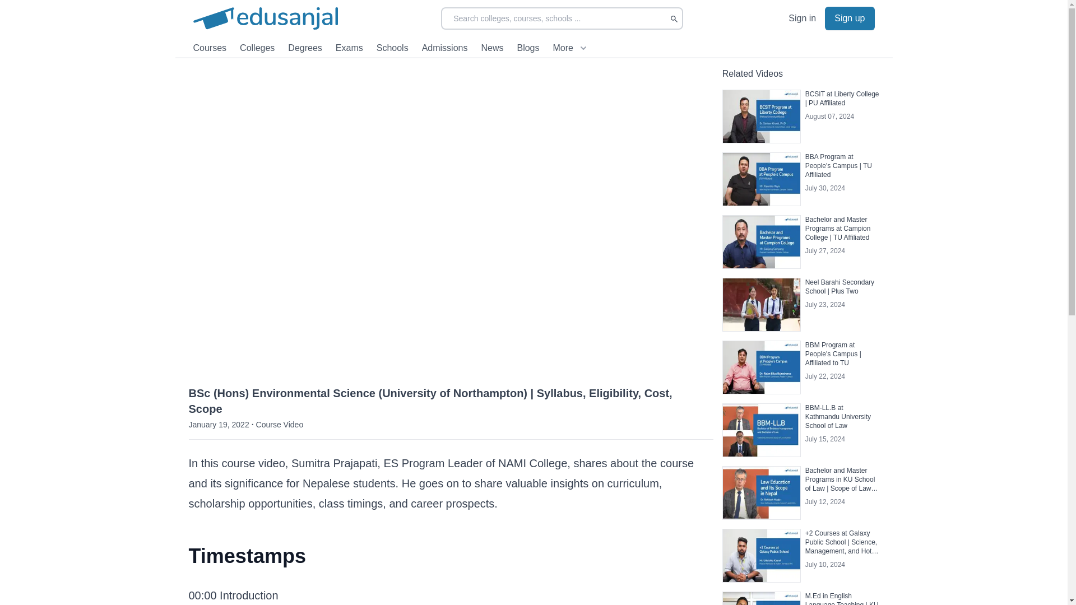 This screenshot has height=605, width=1076. Describe the element at coordinates (802, 18) in the screenshot. I see `Sign in` at that location.